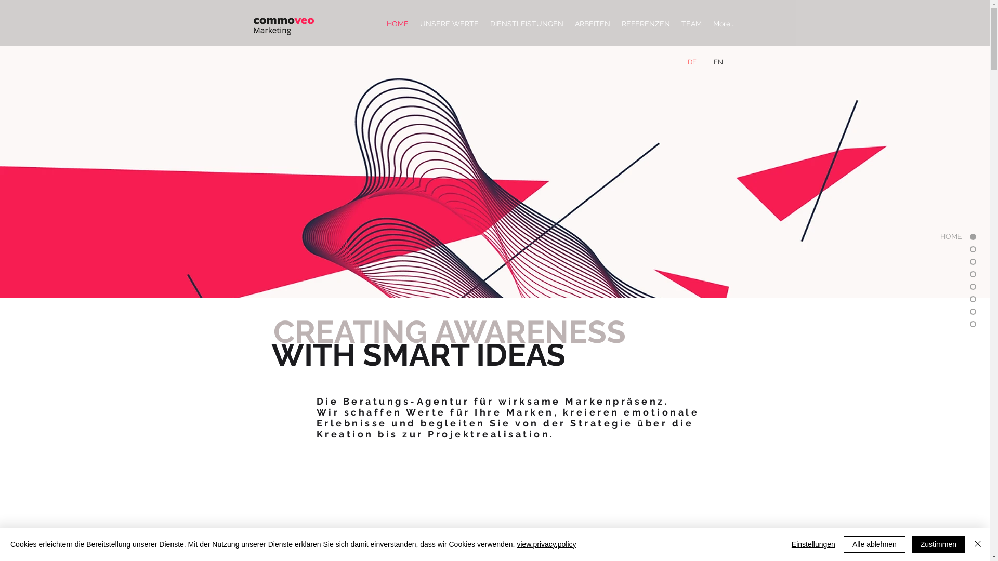 The width and height of the screenshot is (998, 561). Describe the element at coordinates (691, 24) in the screenshot. I see `TEAM` at that location.